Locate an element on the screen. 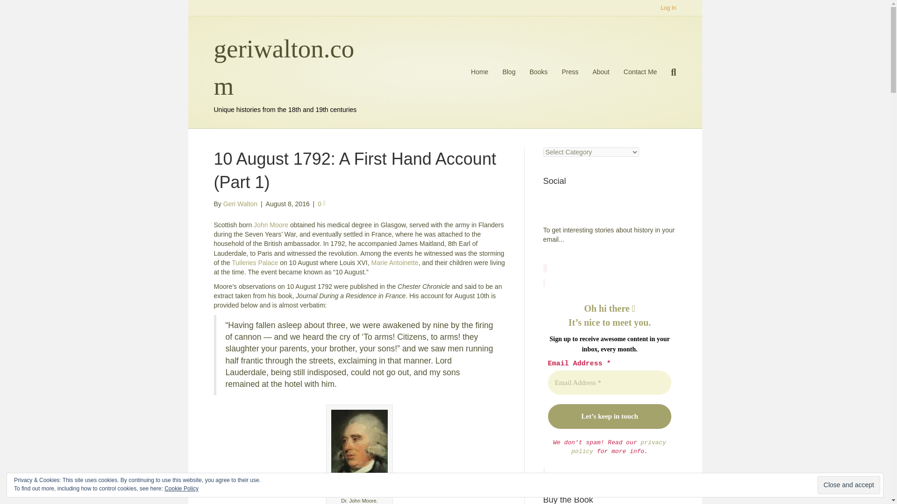 This screenshot has width=897, height=504. Blog is located at coordinates (508, 72).